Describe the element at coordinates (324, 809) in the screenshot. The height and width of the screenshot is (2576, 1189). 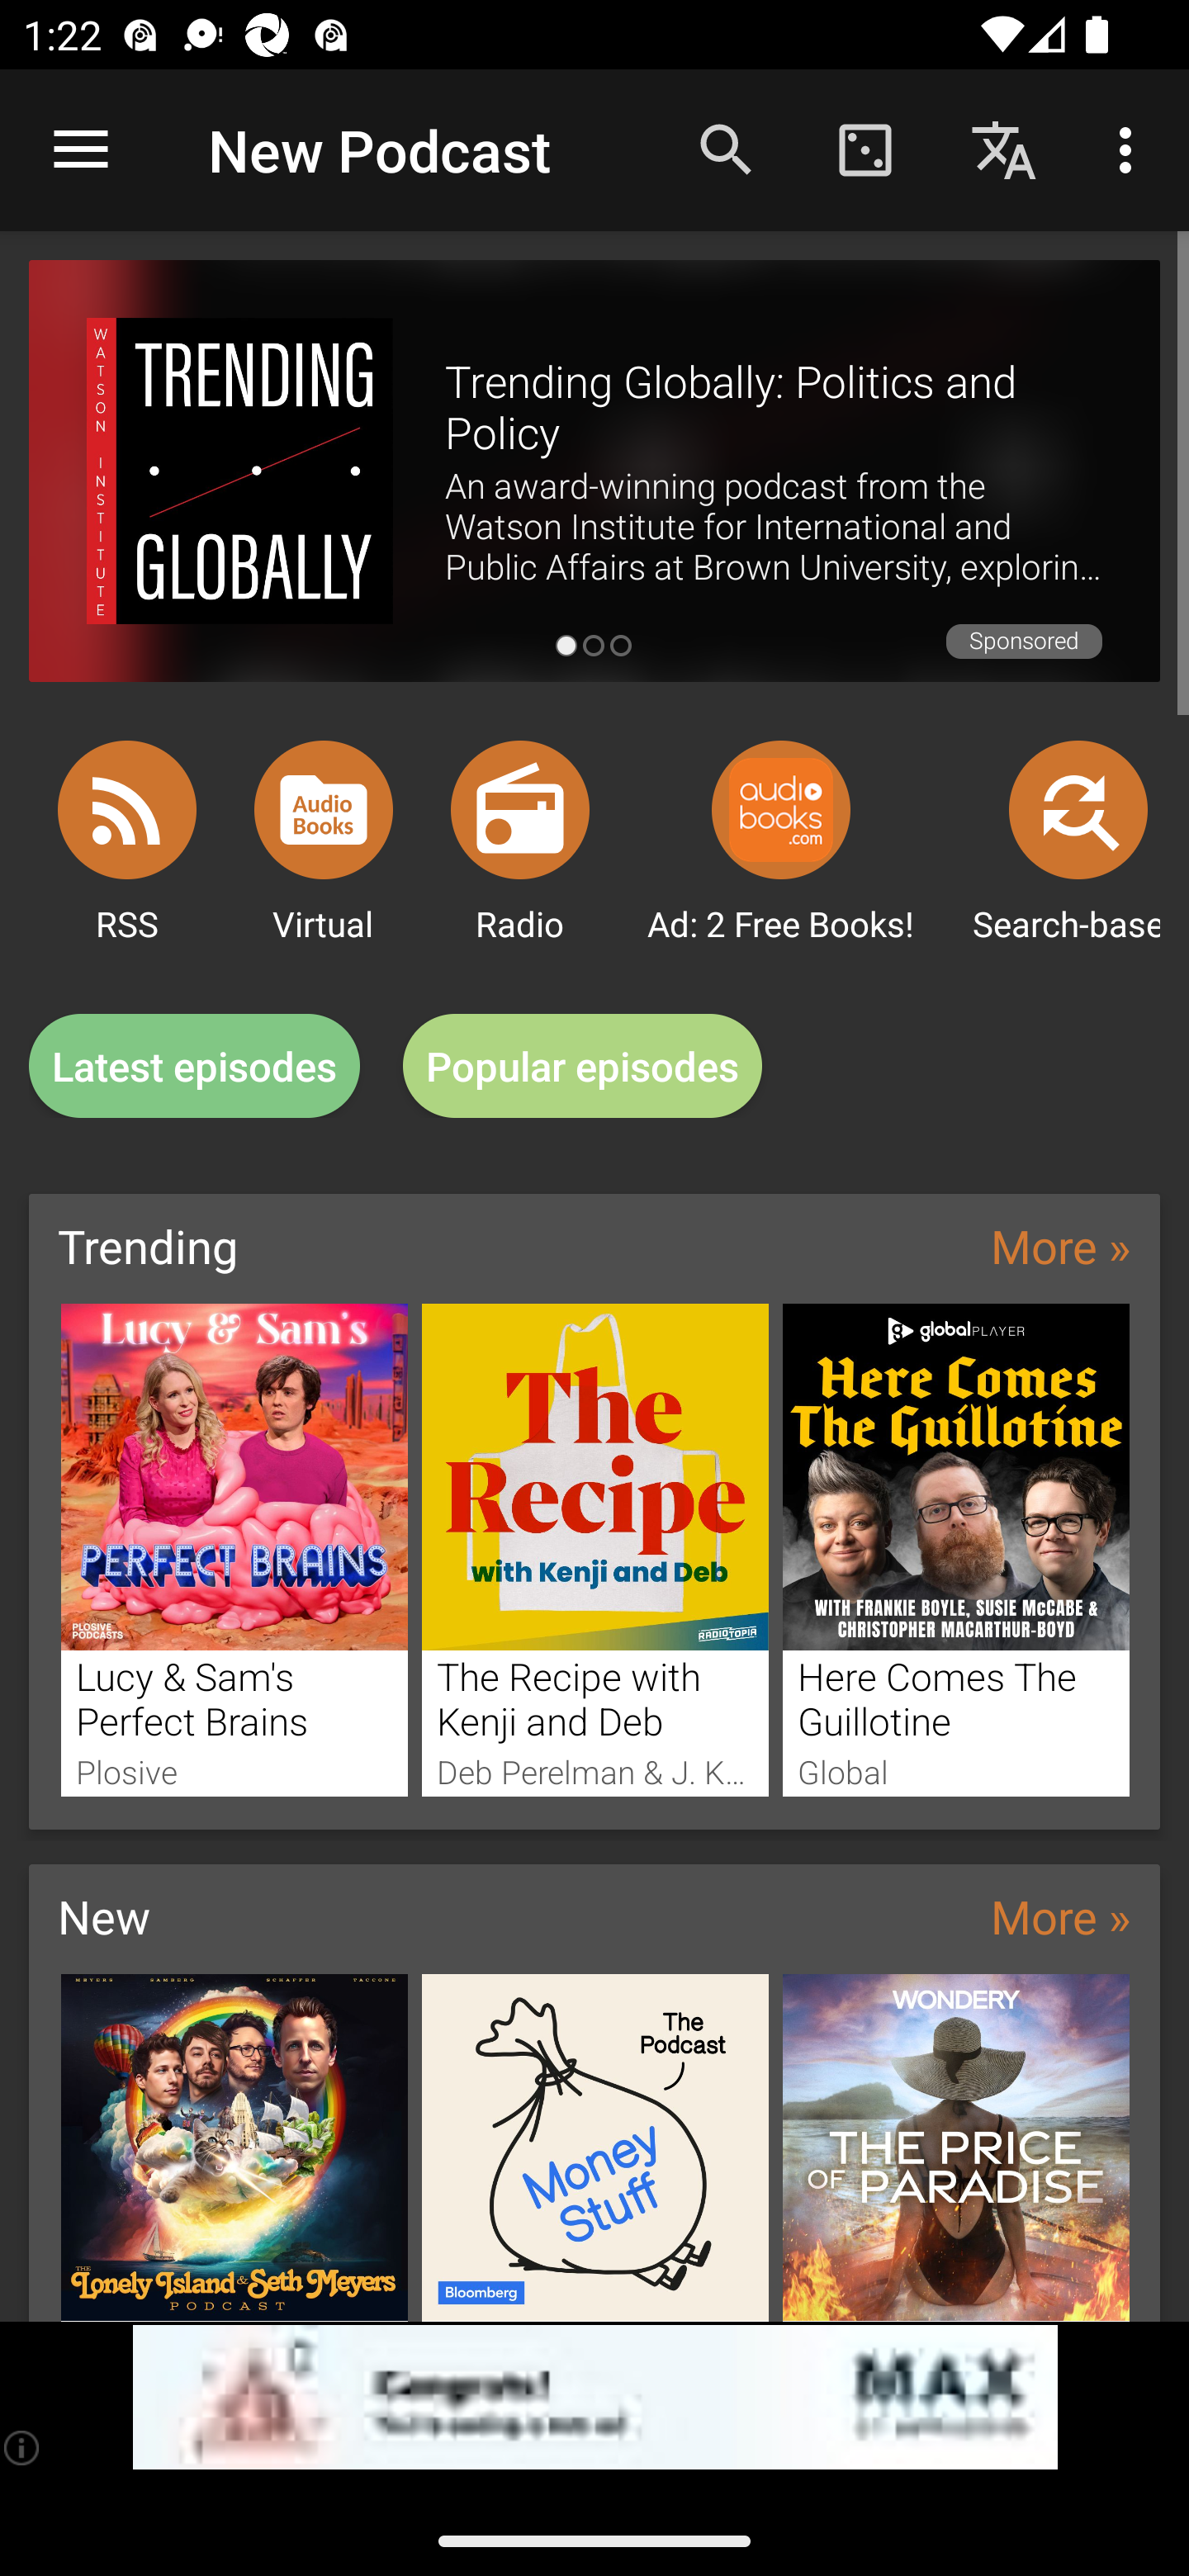
I see `Virtual` at that location.